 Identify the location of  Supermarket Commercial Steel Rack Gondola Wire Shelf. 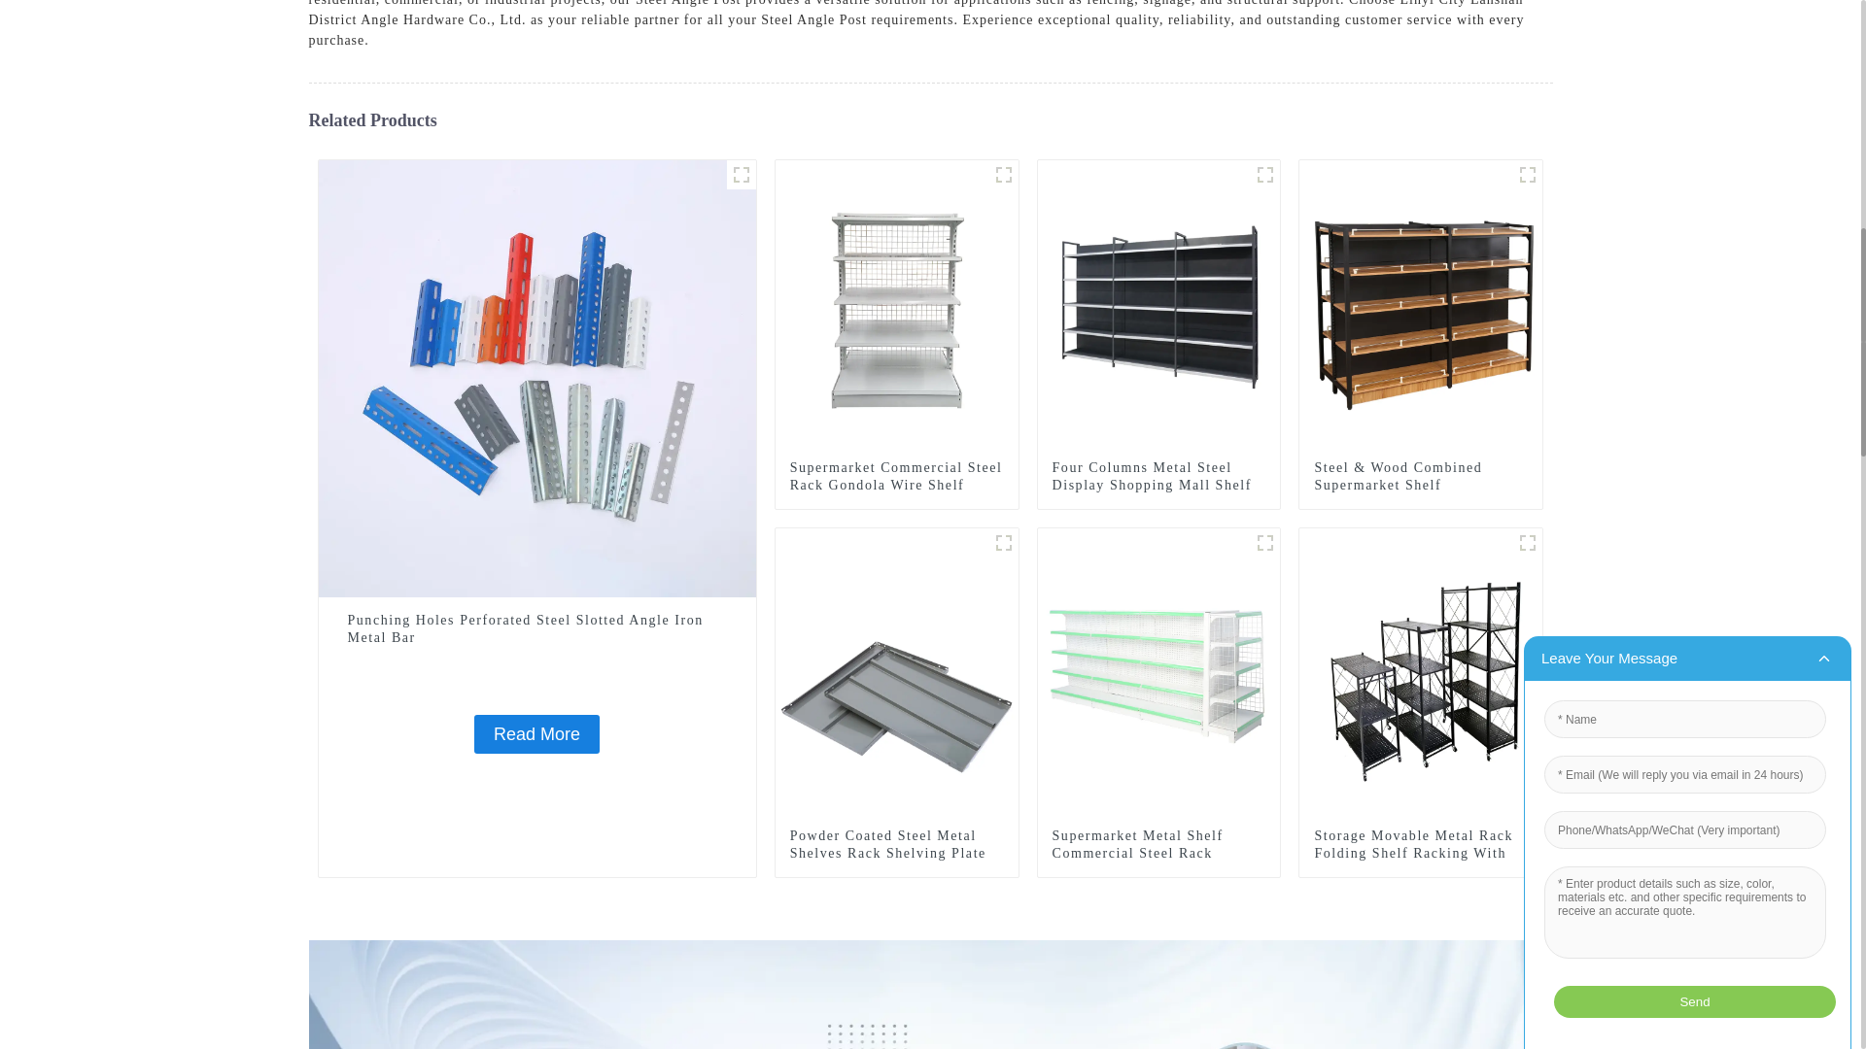
(897, 305).